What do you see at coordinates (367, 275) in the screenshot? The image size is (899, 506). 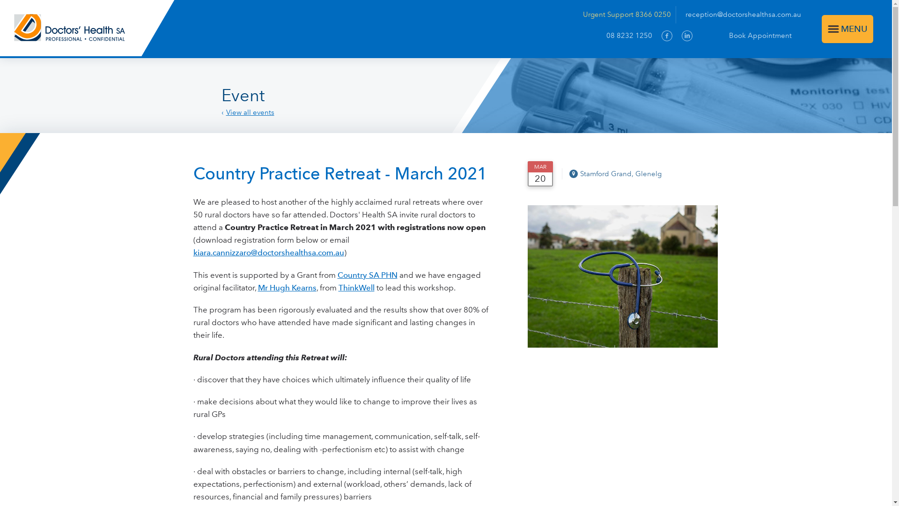 I see `Country SA PHN` at bounding box center [367, 275].